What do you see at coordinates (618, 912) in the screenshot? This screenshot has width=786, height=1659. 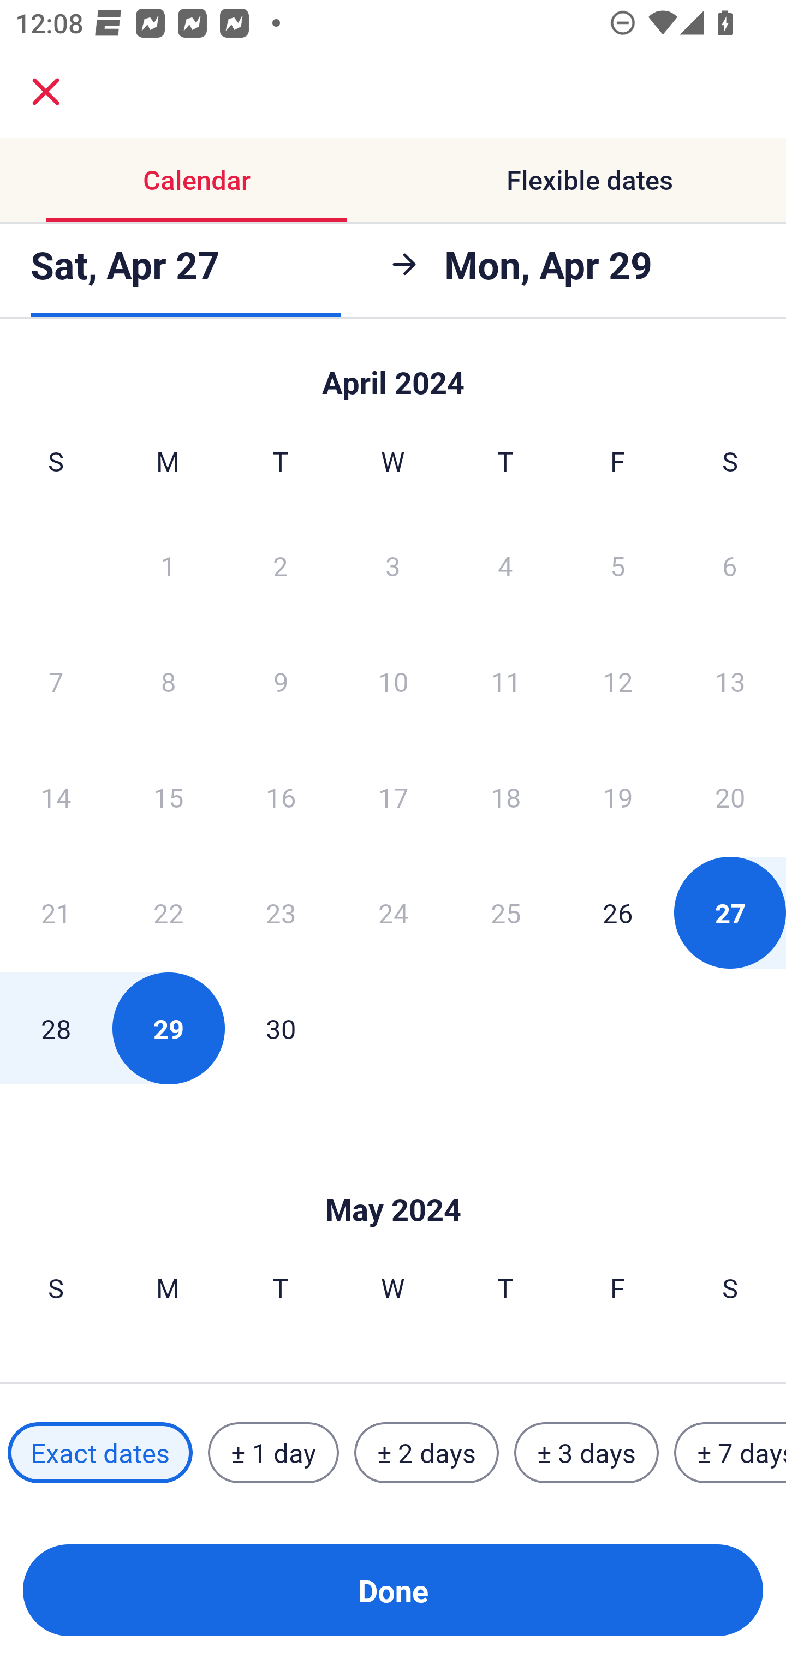 I see `26 Friday, April 26, 2024` at bounding box center [618, 912].